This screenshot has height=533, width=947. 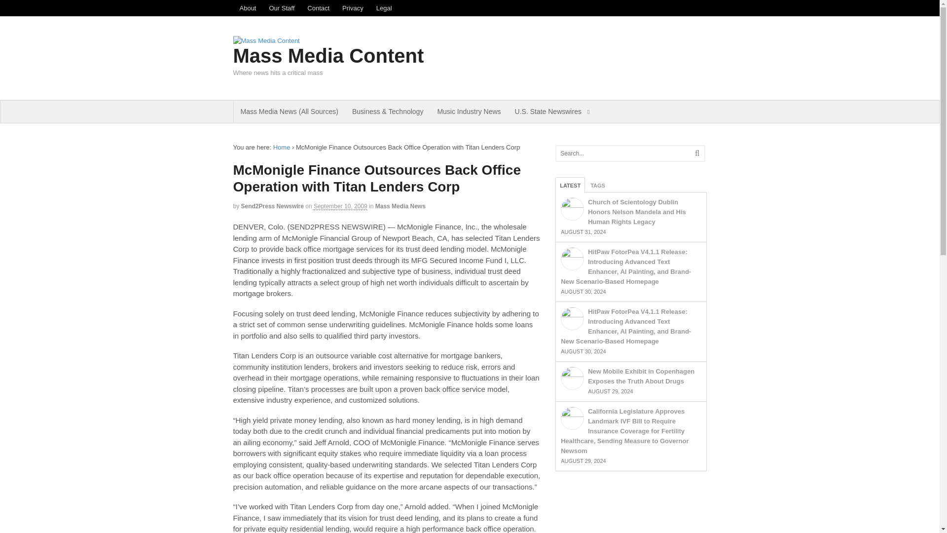 I want to click on LATEST, so click(x=570, y=185).